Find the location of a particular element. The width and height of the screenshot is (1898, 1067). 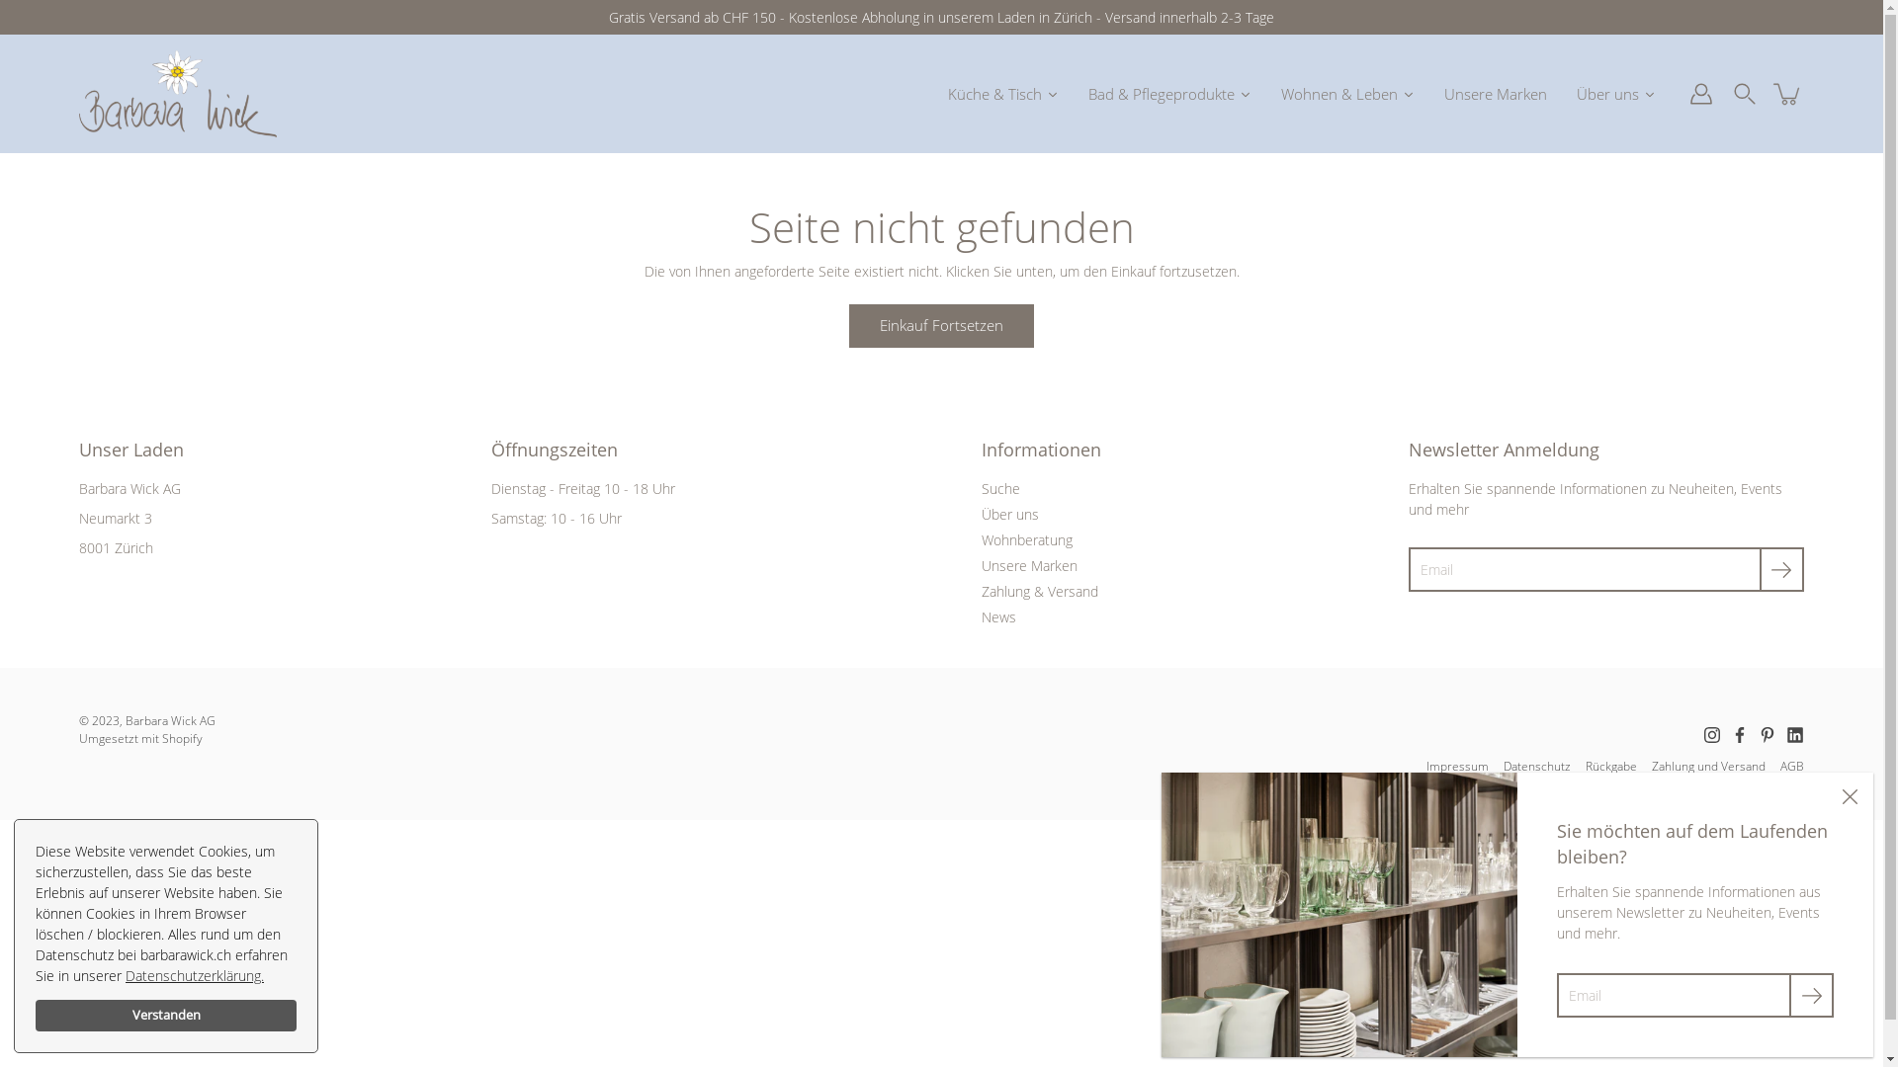

Instagram is located at coordinates (1712, 735).